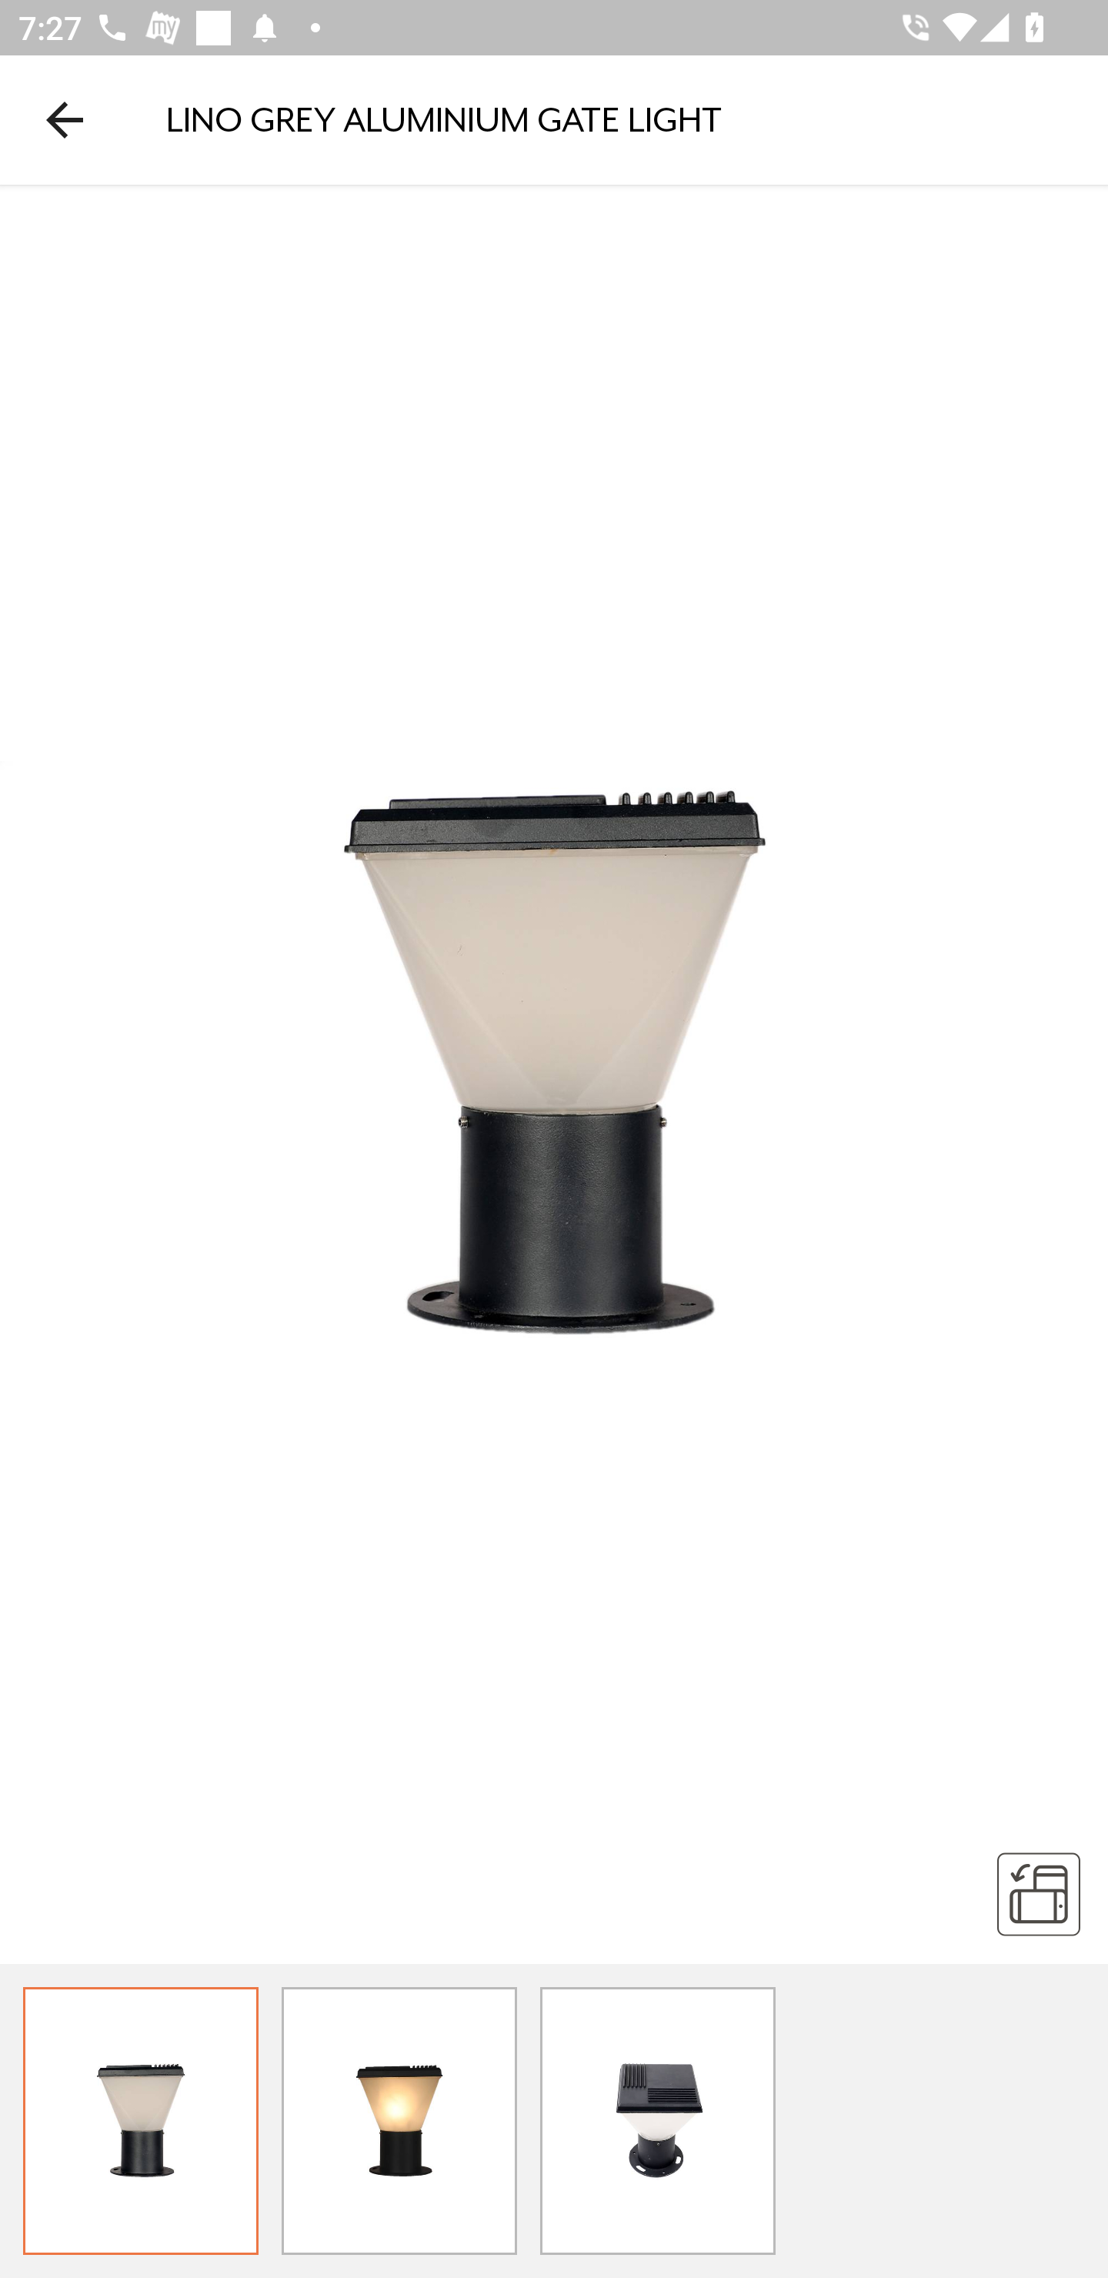 Image resolution: width=1108 pixels, height=2278 pixels. Describe the element at coordinates (1039, 1893) in the screenshot. I see `` at that location.